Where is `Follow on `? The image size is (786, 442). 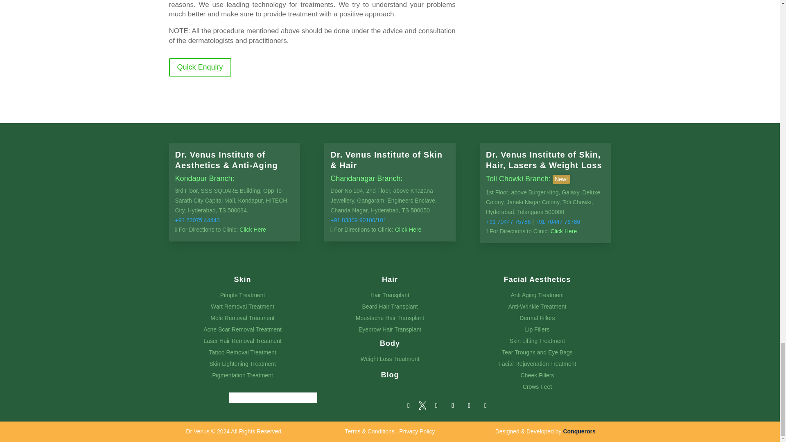 Follow on  is located at coordinates (422, 405).